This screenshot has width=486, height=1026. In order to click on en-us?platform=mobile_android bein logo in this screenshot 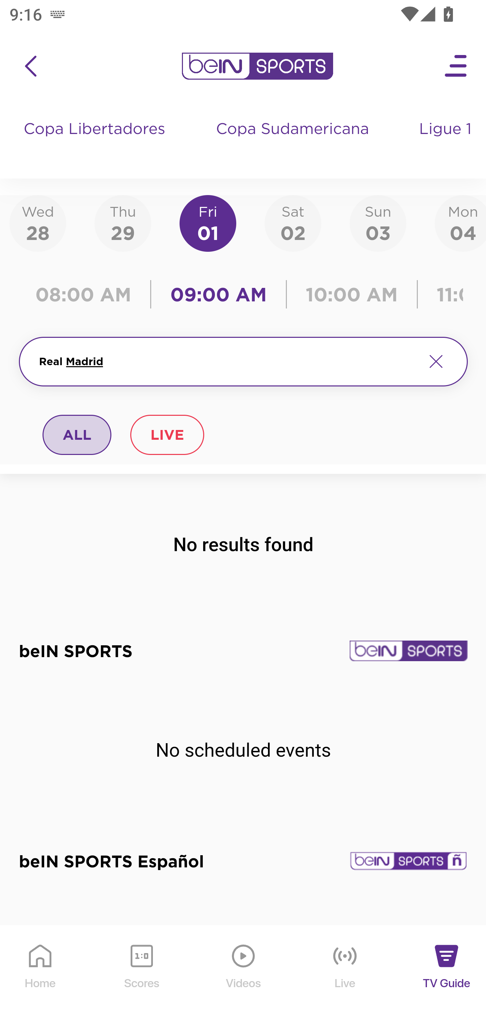, I will do `click(257, 66)`.